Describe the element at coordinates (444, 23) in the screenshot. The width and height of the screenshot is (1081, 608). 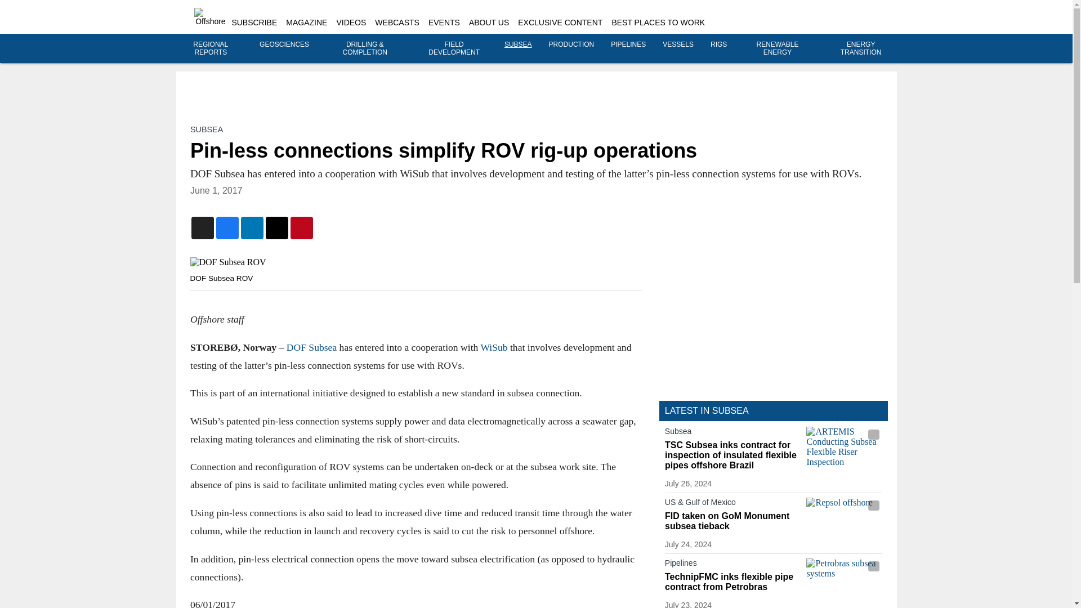
I see `EVENTS` at that location.